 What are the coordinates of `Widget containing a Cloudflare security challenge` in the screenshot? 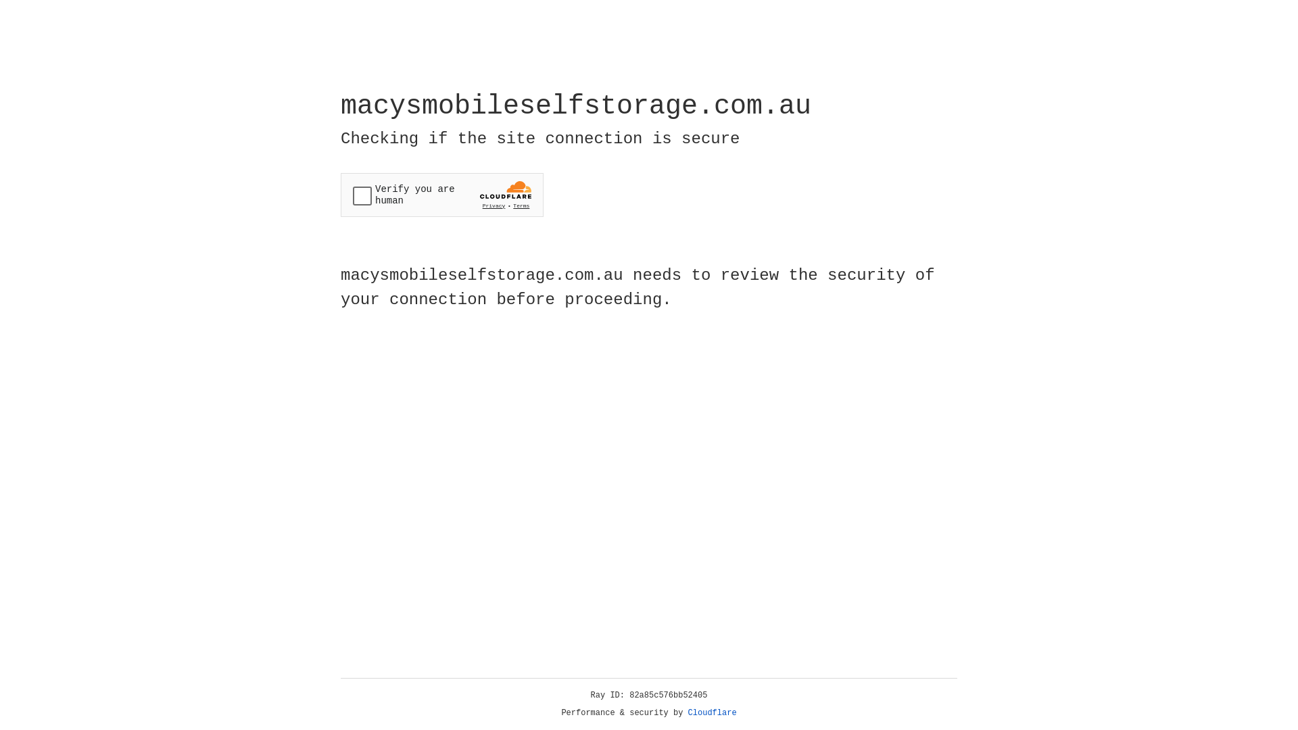 It's located at (442, 195).